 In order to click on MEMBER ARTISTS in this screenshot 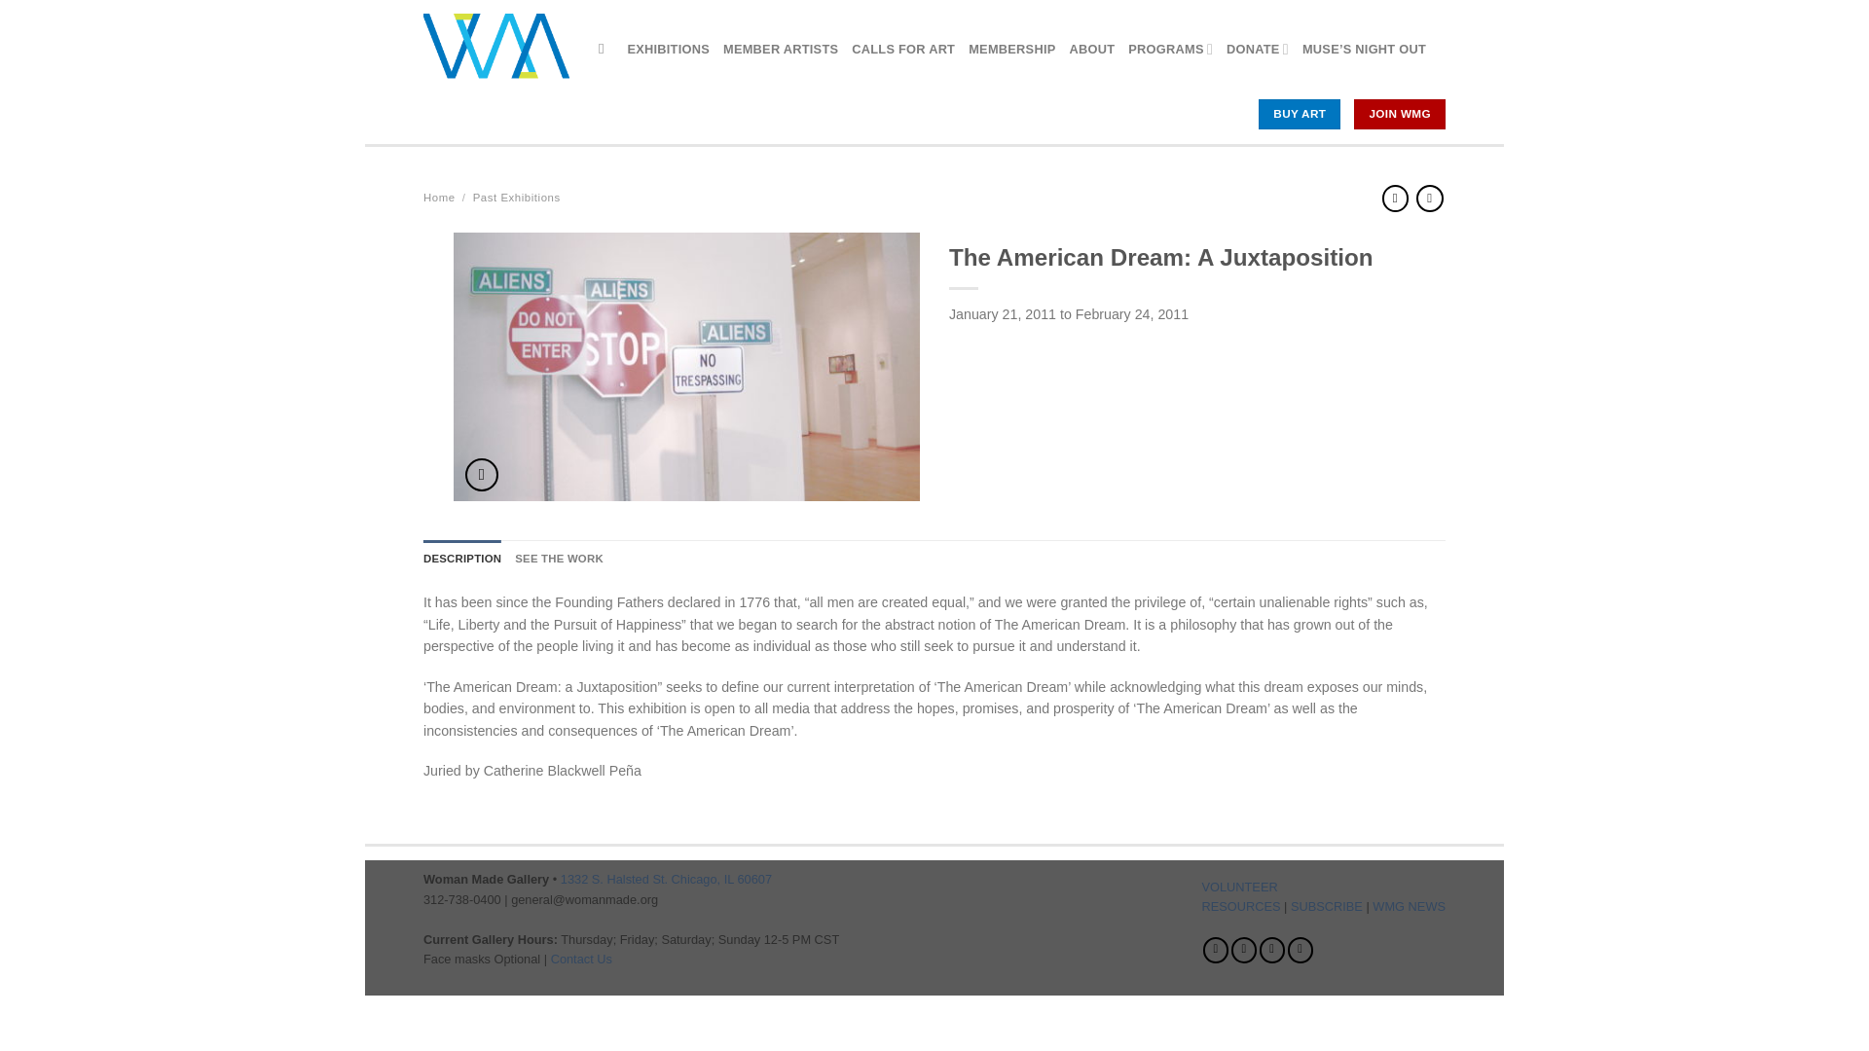, I will do `click(781, 49)`.